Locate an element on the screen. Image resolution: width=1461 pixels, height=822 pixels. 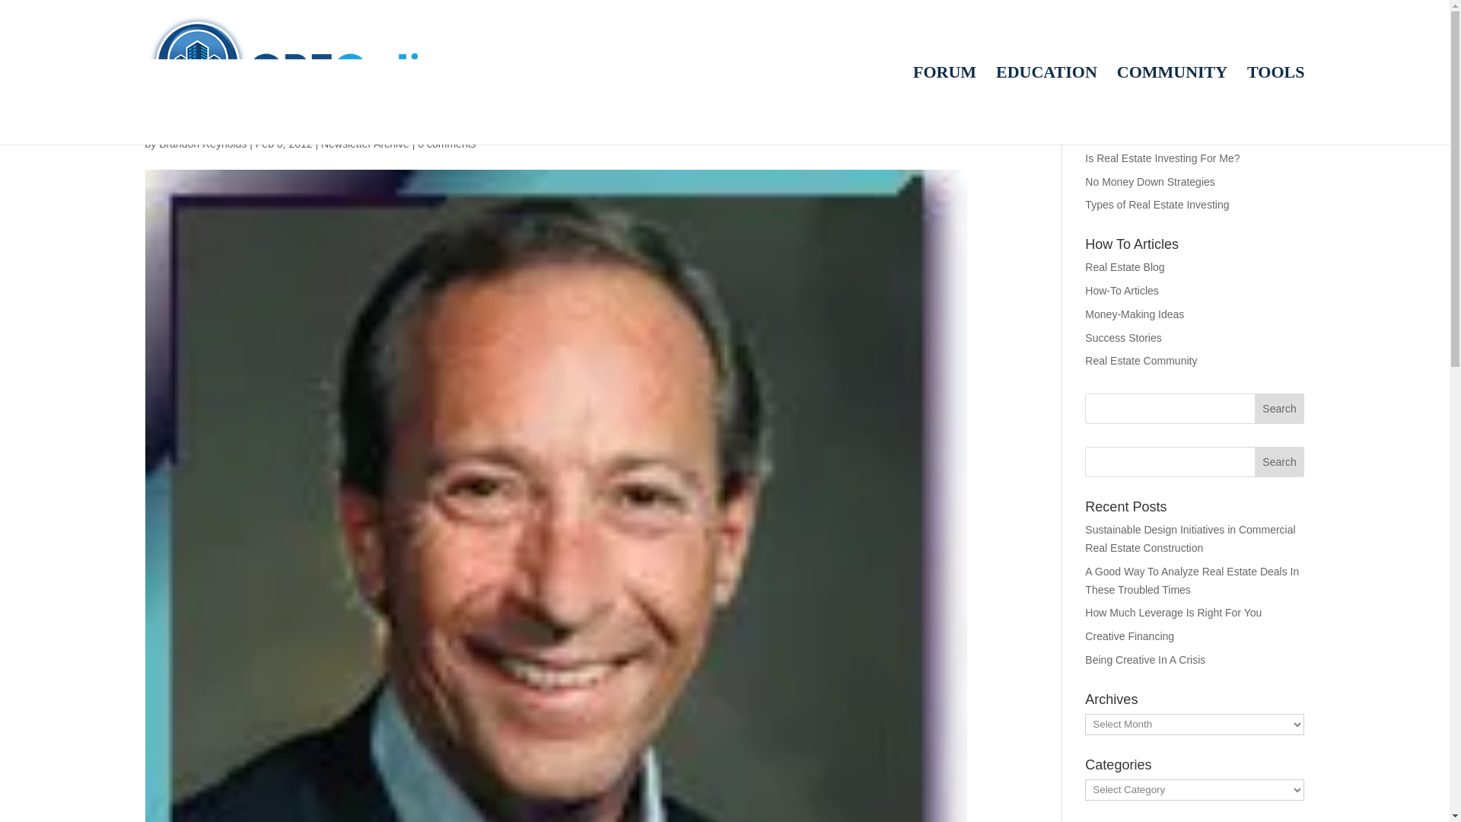
0 comments is located at coordinates (447, 143).